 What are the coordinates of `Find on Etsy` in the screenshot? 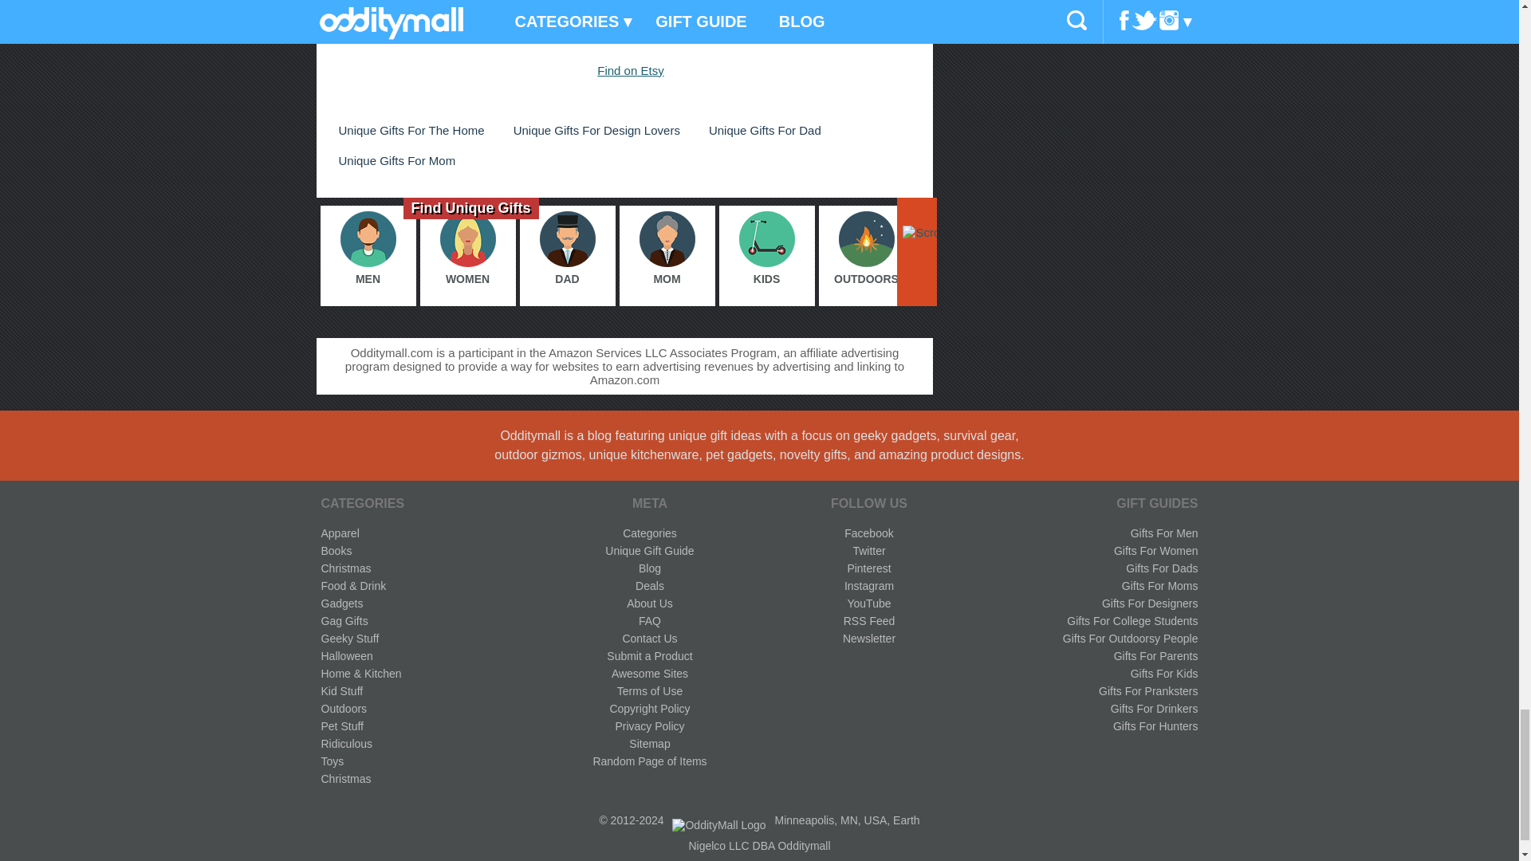 It's located at (630, 70).